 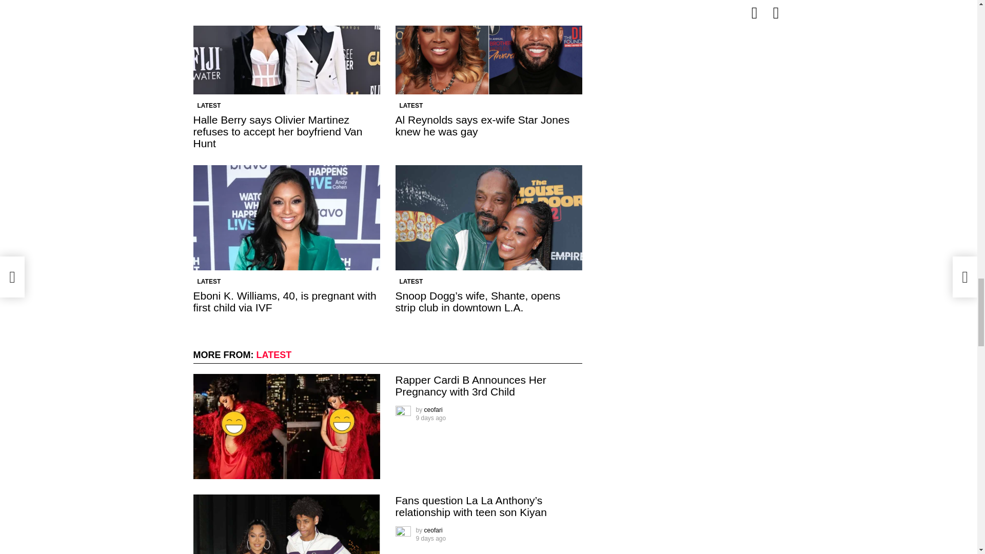 I want to click on LATEST, so click(x=208, y=106).